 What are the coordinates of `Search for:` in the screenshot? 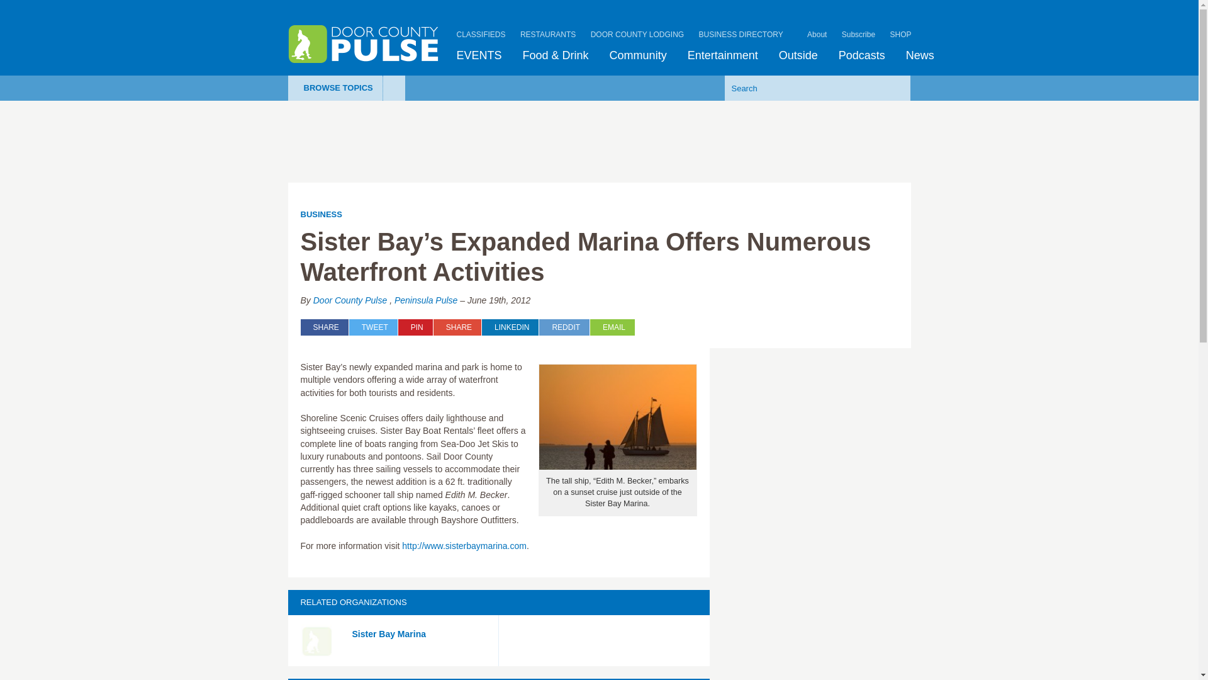 It's located at (798, 88).